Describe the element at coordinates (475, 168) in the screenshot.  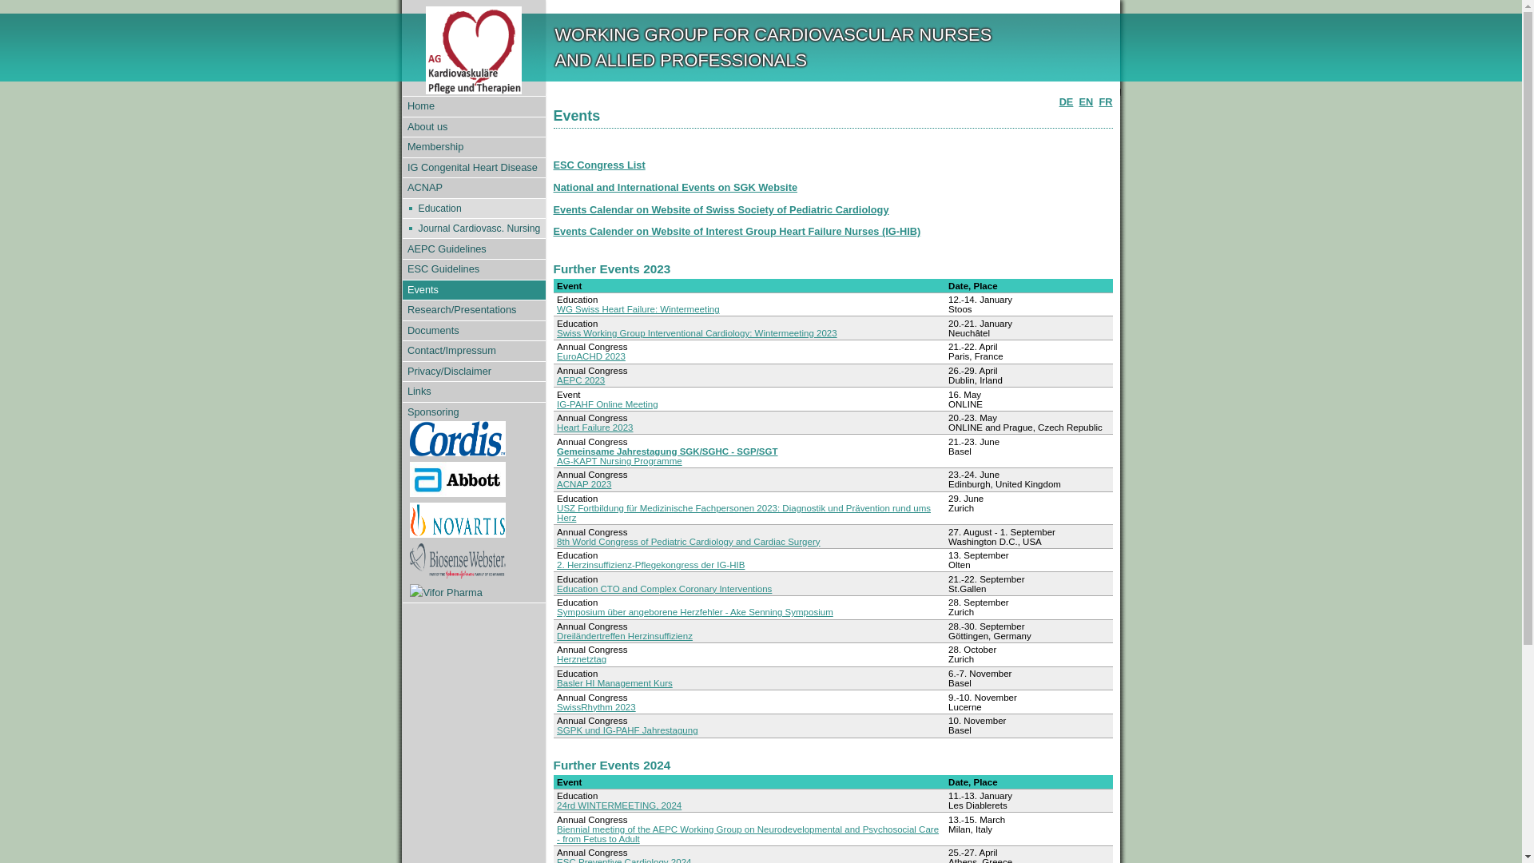
I see `IG Congenital Heart Disease` at that location.